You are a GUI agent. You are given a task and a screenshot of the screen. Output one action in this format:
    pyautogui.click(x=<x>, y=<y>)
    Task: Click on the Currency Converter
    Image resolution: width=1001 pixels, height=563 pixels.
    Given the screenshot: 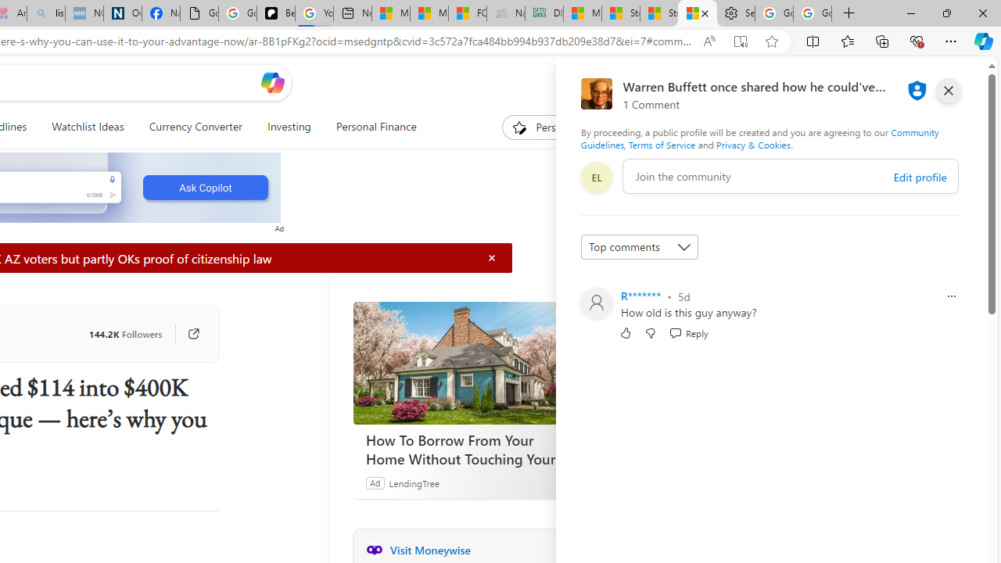 What is the action you would take?
    pyautogui.click(x=196, y=127)
    